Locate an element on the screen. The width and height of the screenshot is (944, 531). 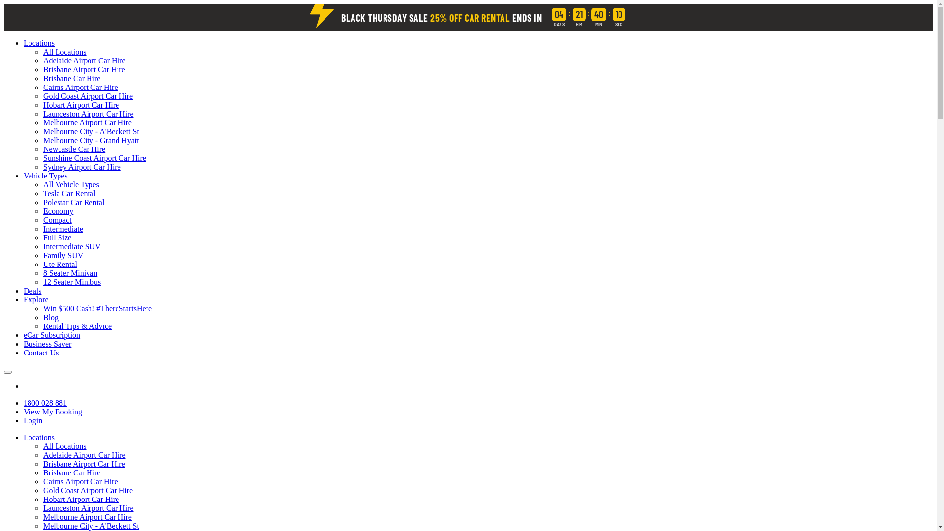
Login is located at coordinates (33, 421).